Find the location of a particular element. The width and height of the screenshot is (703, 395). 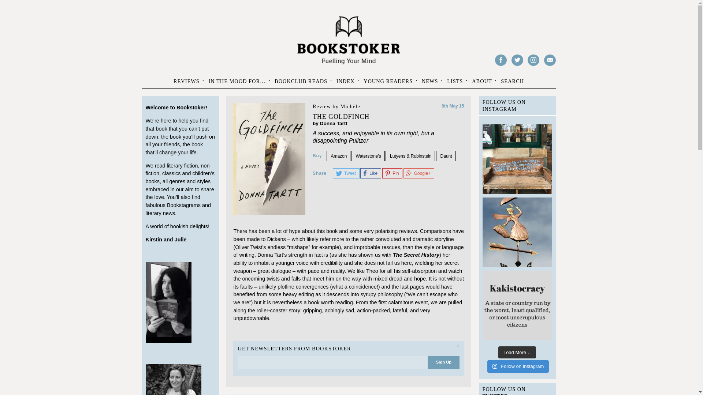

LISTS is located at coordinates (455, 81).